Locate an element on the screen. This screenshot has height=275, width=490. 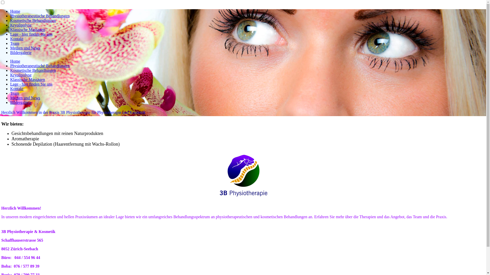
Physiotherapeutische Behandlungen is located at coordinates (40, 16).